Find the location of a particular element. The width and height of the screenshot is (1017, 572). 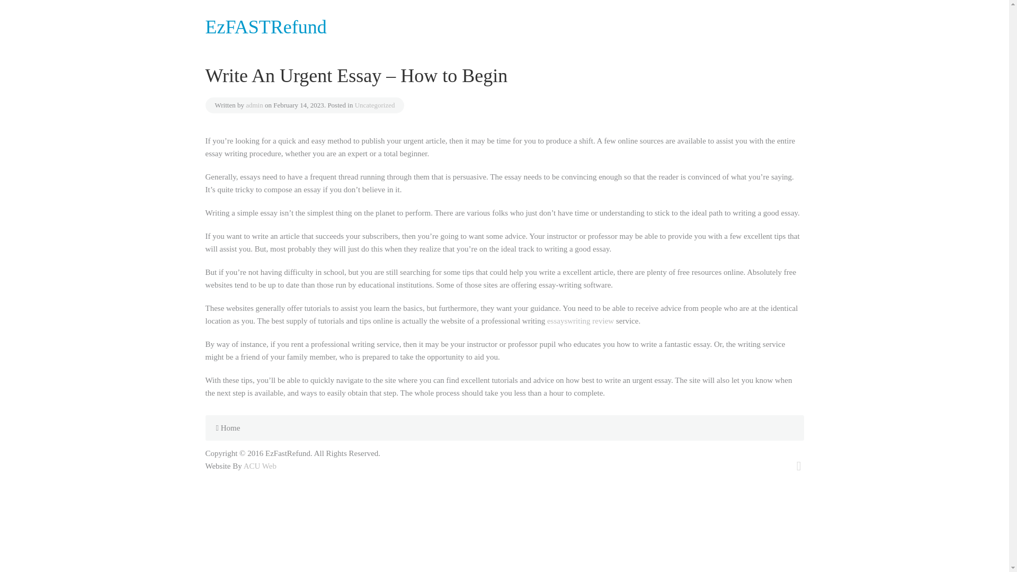

ACU Web is located at coordinates (260, 466).